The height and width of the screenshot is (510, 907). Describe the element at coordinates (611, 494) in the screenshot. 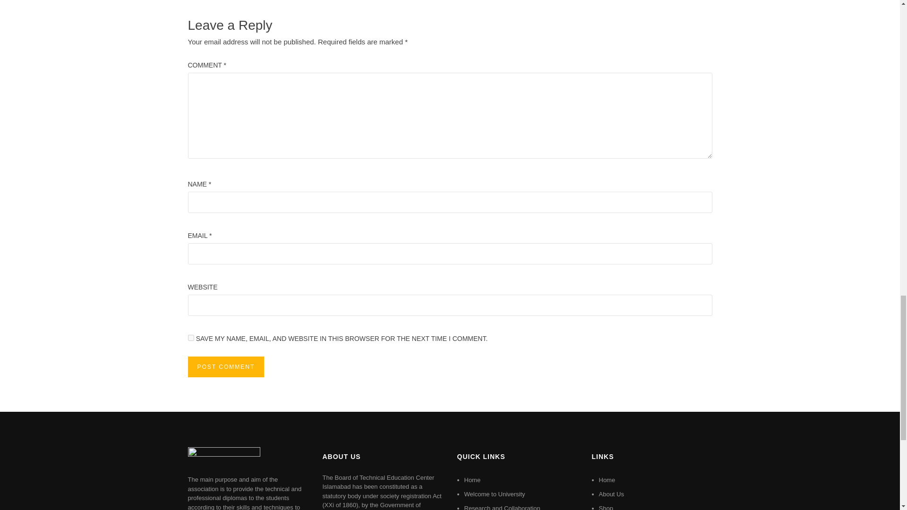

I see `About Us` at that location.